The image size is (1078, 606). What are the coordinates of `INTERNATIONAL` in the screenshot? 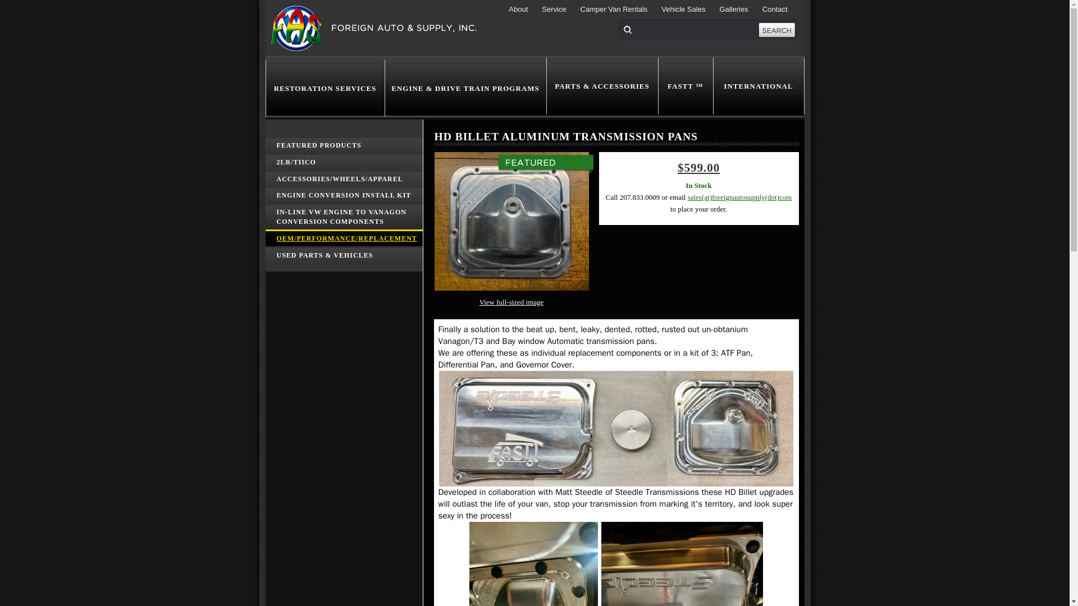 It's located at (758, 85).